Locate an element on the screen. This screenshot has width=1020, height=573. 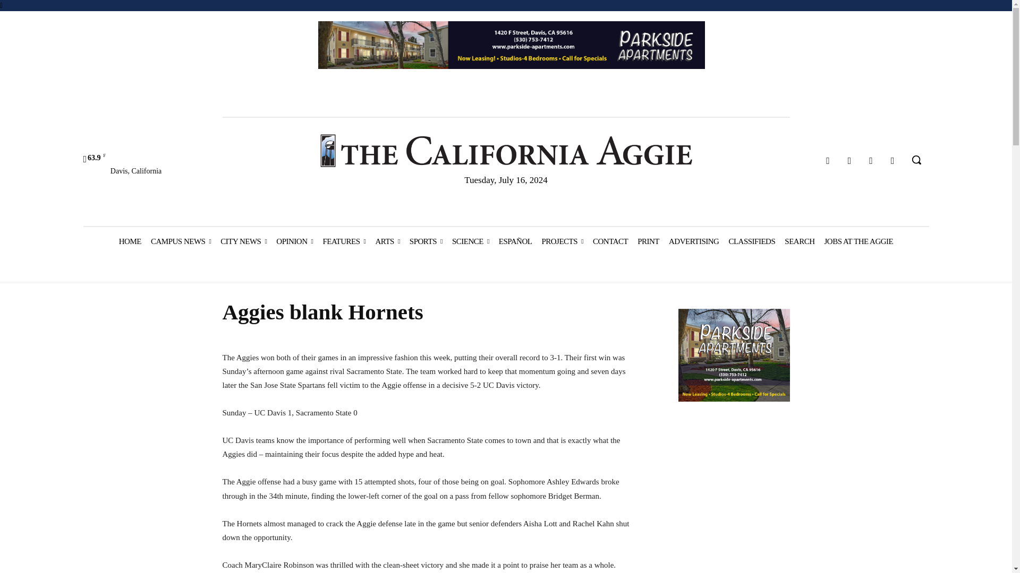
Twitter is located at coordinates (871, 161).